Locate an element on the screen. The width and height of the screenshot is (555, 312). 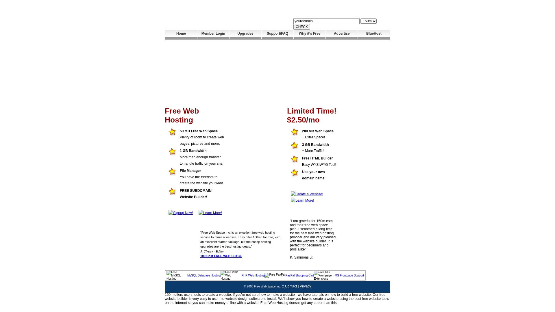
Home is located at coordinates (181, 35).